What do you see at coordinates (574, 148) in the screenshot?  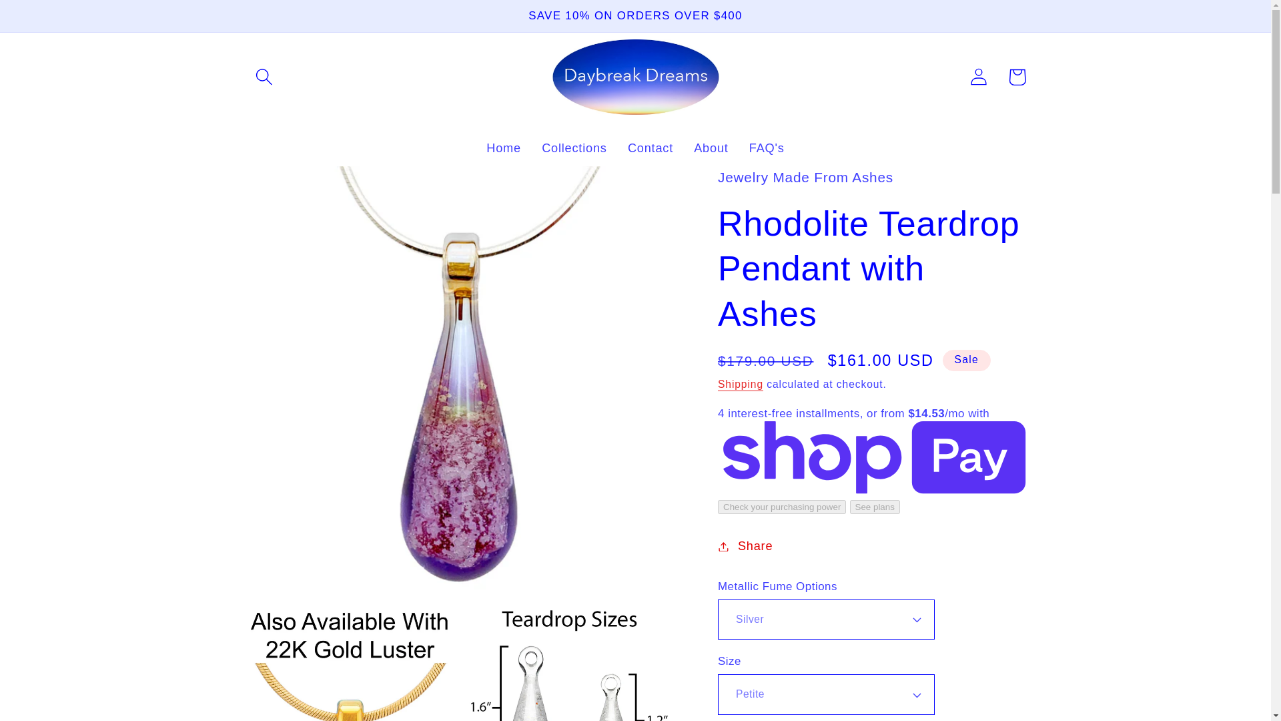 I see `Collections` at bounding box center [574, 148].